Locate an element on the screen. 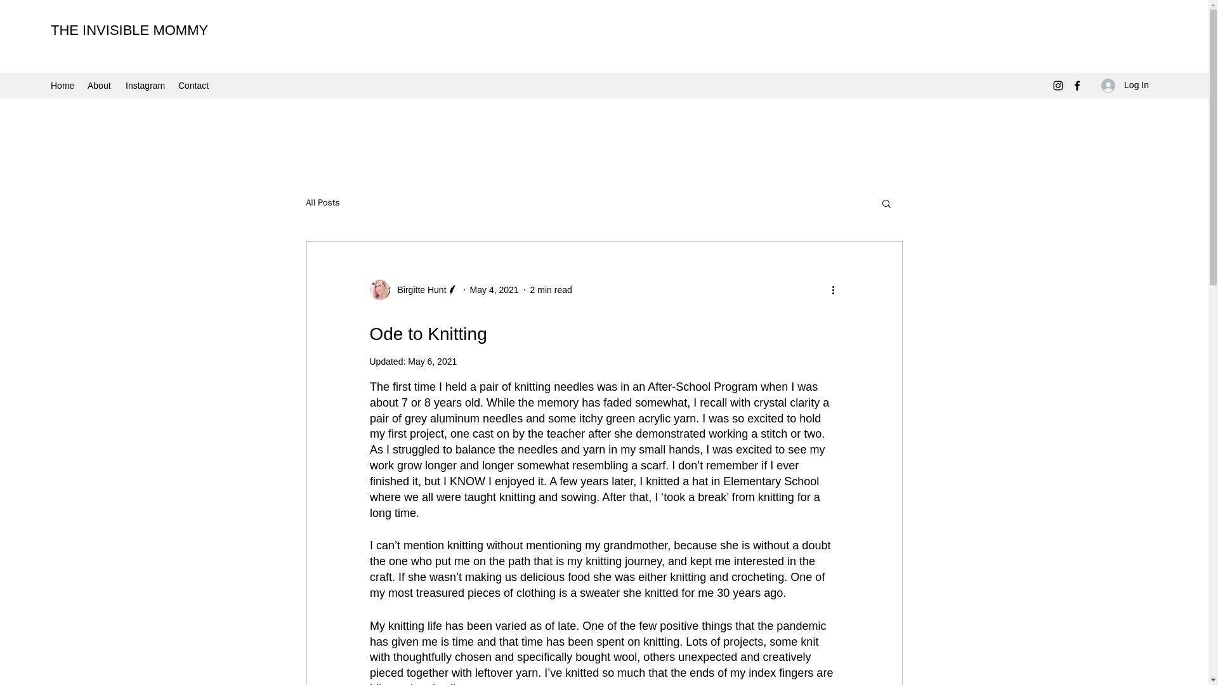 This screenshot has width=1218, height=685. Instagram is located at coordinates (145, 85).